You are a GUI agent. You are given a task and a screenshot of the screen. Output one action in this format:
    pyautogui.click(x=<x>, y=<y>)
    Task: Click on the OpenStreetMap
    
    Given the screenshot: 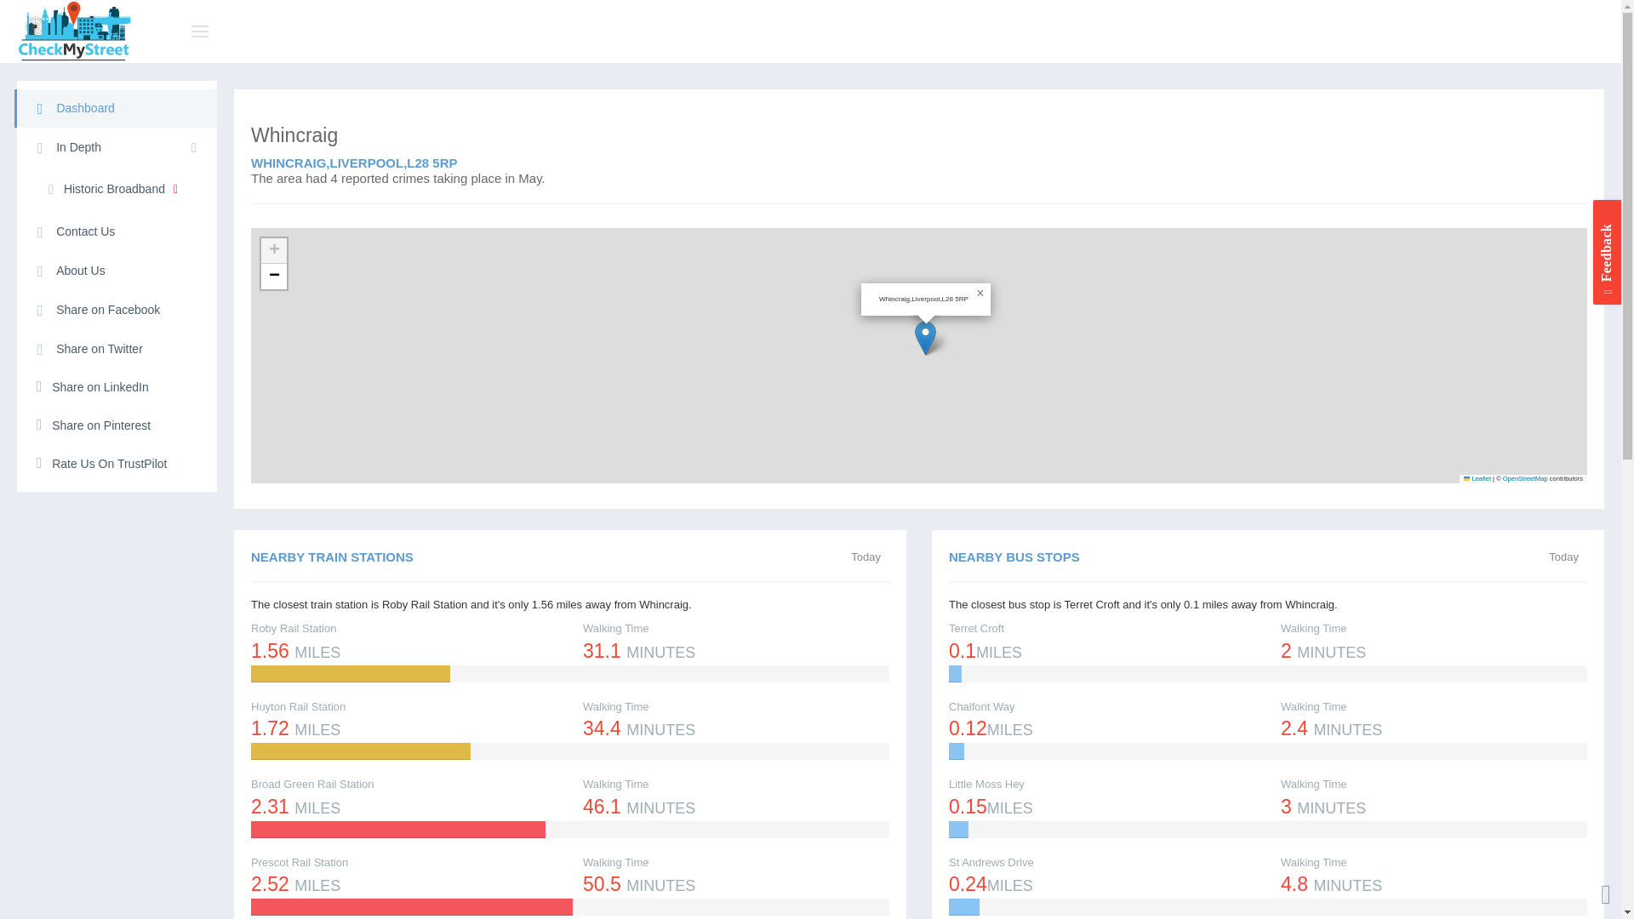 What is the action you would take?
    pyautogui.click(x=1525, y=478)
    